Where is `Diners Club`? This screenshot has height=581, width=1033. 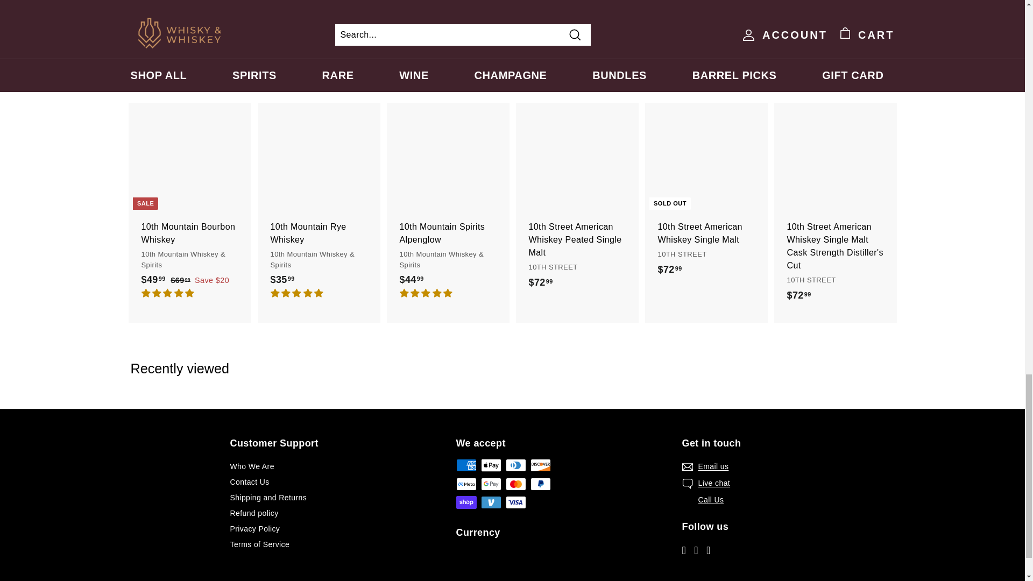
Diners Club is located at coordinates (515, 465).